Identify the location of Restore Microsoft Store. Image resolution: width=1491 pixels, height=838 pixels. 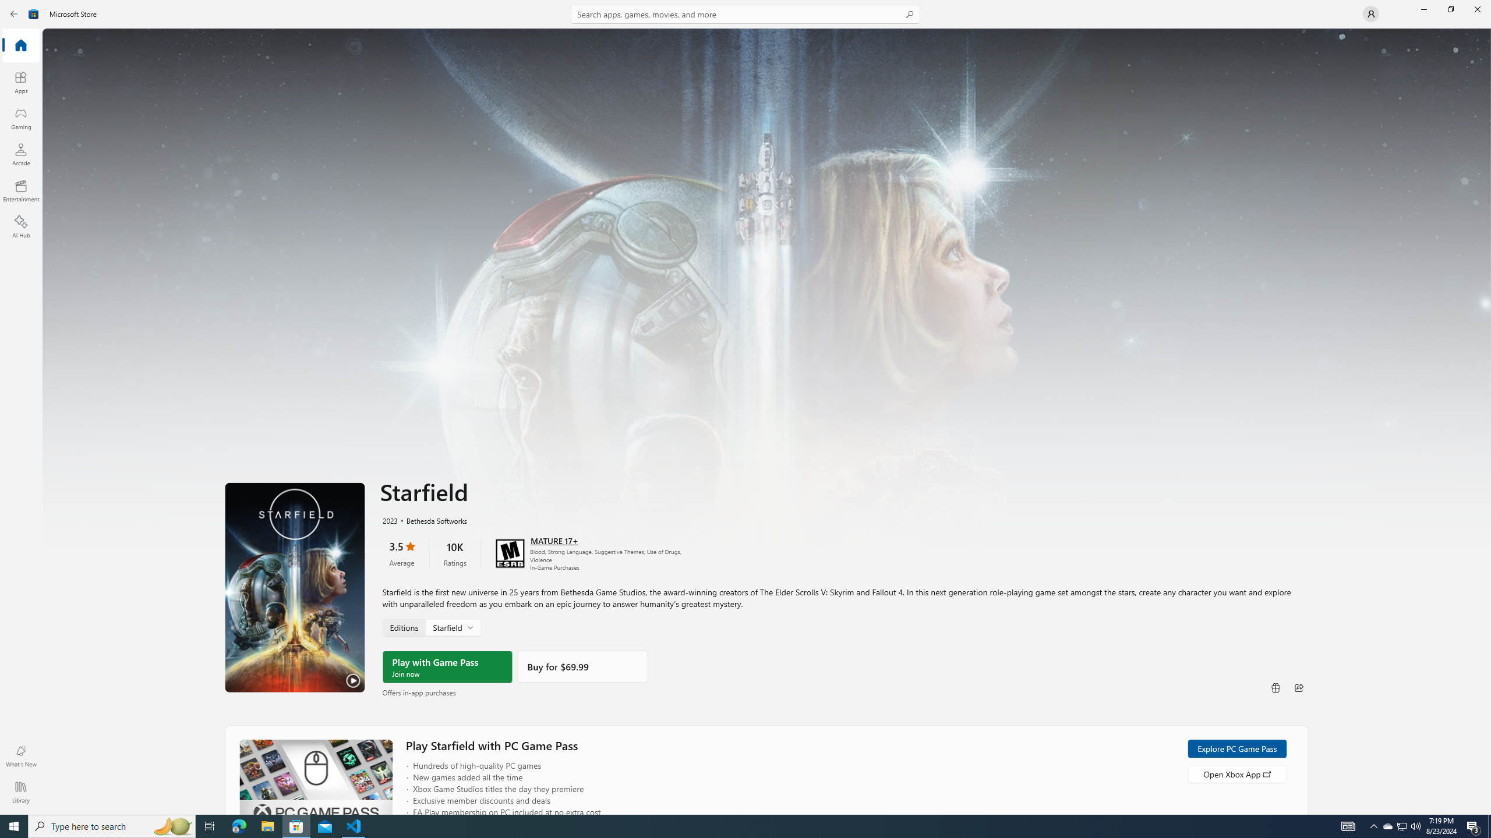
(1450, 9).